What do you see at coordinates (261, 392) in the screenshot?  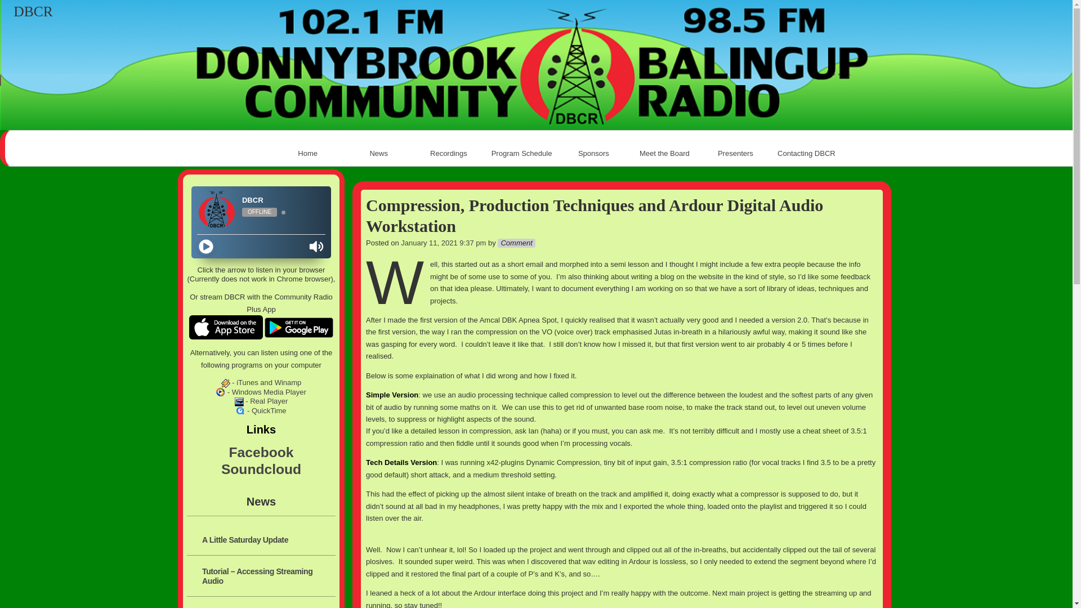 I see `- Windows Media Player` at bounding box center [261, 392].